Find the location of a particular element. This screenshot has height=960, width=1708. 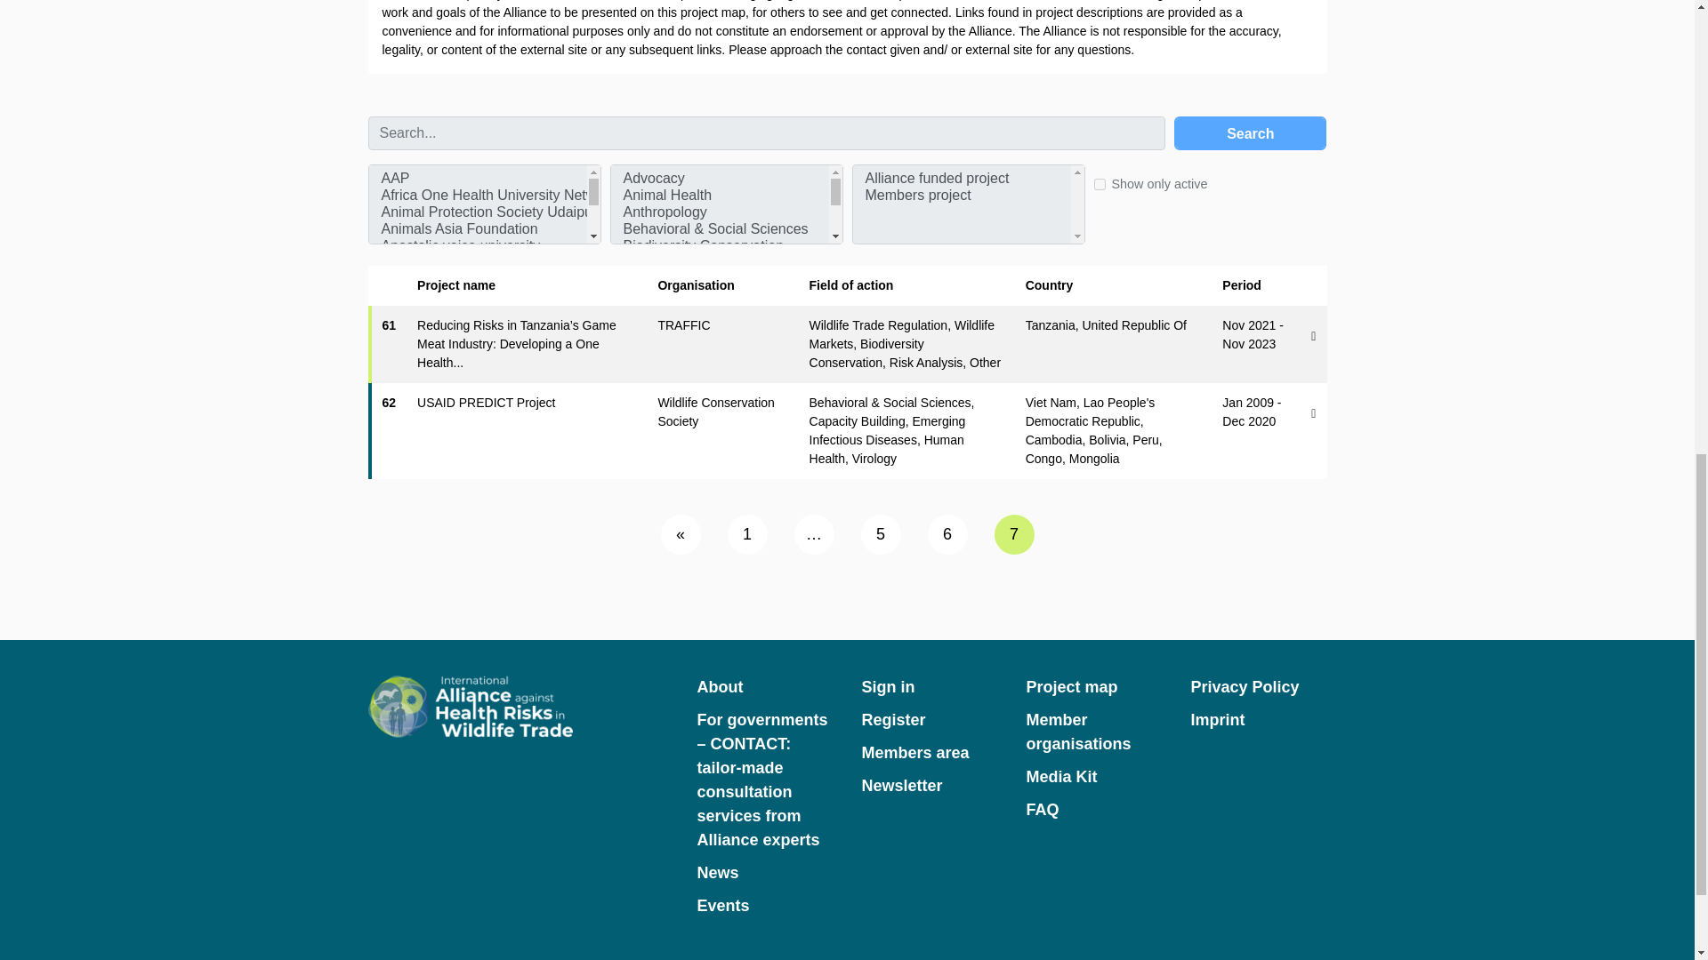

FAQ is located at coordinates (1093, 809).